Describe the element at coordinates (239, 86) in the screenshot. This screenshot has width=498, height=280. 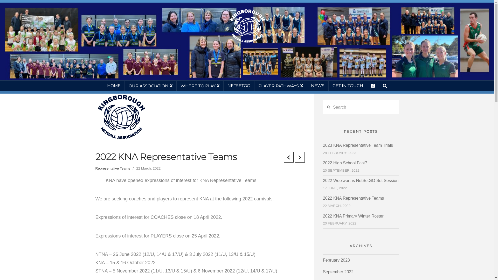
I see `NETSETGO` at that location.